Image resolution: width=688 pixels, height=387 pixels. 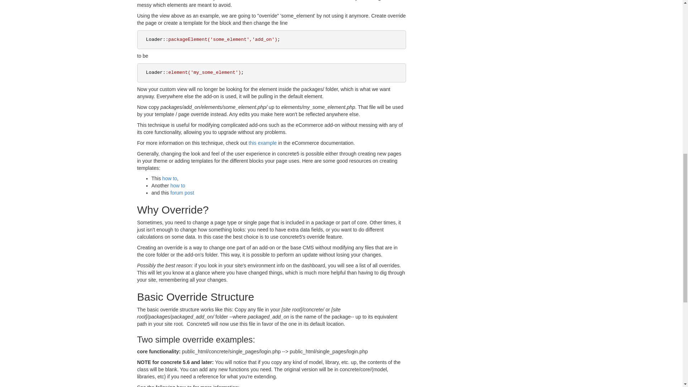 What do you see at coordinates (177, 185) in the screenshot?
I see `how to` at bounding box center [177, 185].